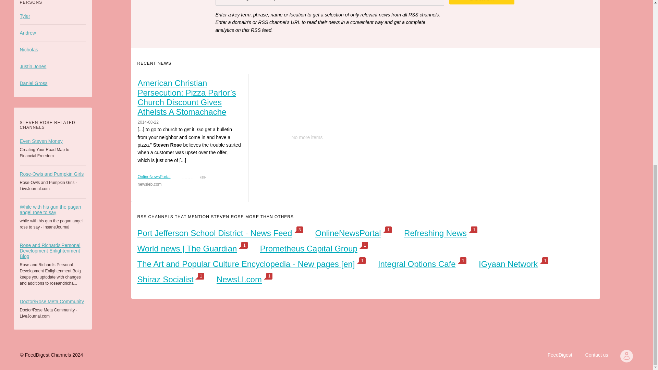 This screenshot has width=658, height=370. What do you see at coordinates (154, 176) in the screenshot?
I see `OnlineNewsPortal` at bounding box center [154, 176].